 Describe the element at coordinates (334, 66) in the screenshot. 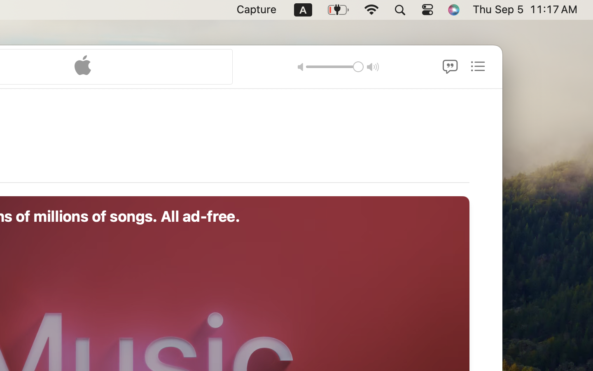

I see `1.0` at that location.